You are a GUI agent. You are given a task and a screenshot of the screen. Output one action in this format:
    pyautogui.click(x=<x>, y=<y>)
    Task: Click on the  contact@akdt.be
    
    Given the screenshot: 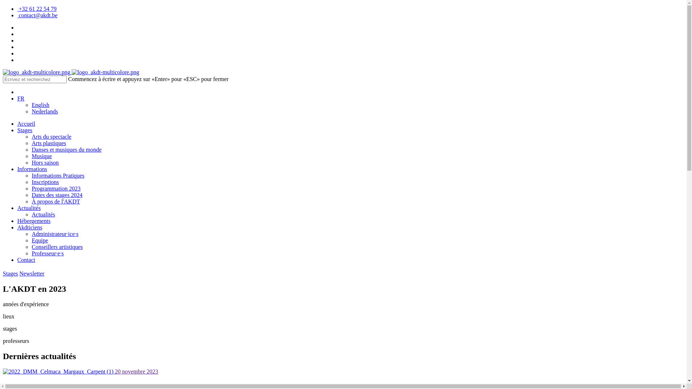 What is the action you would take?
    pyautogui.click(x=37, y=15)
    